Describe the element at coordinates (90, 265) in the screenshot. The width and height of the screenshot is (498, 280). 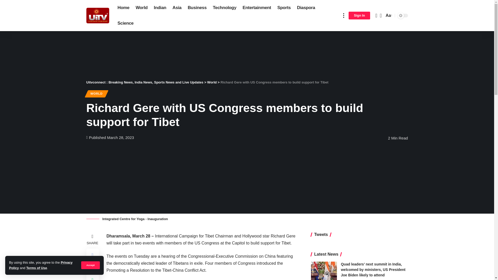
I see `Accept` at that location.